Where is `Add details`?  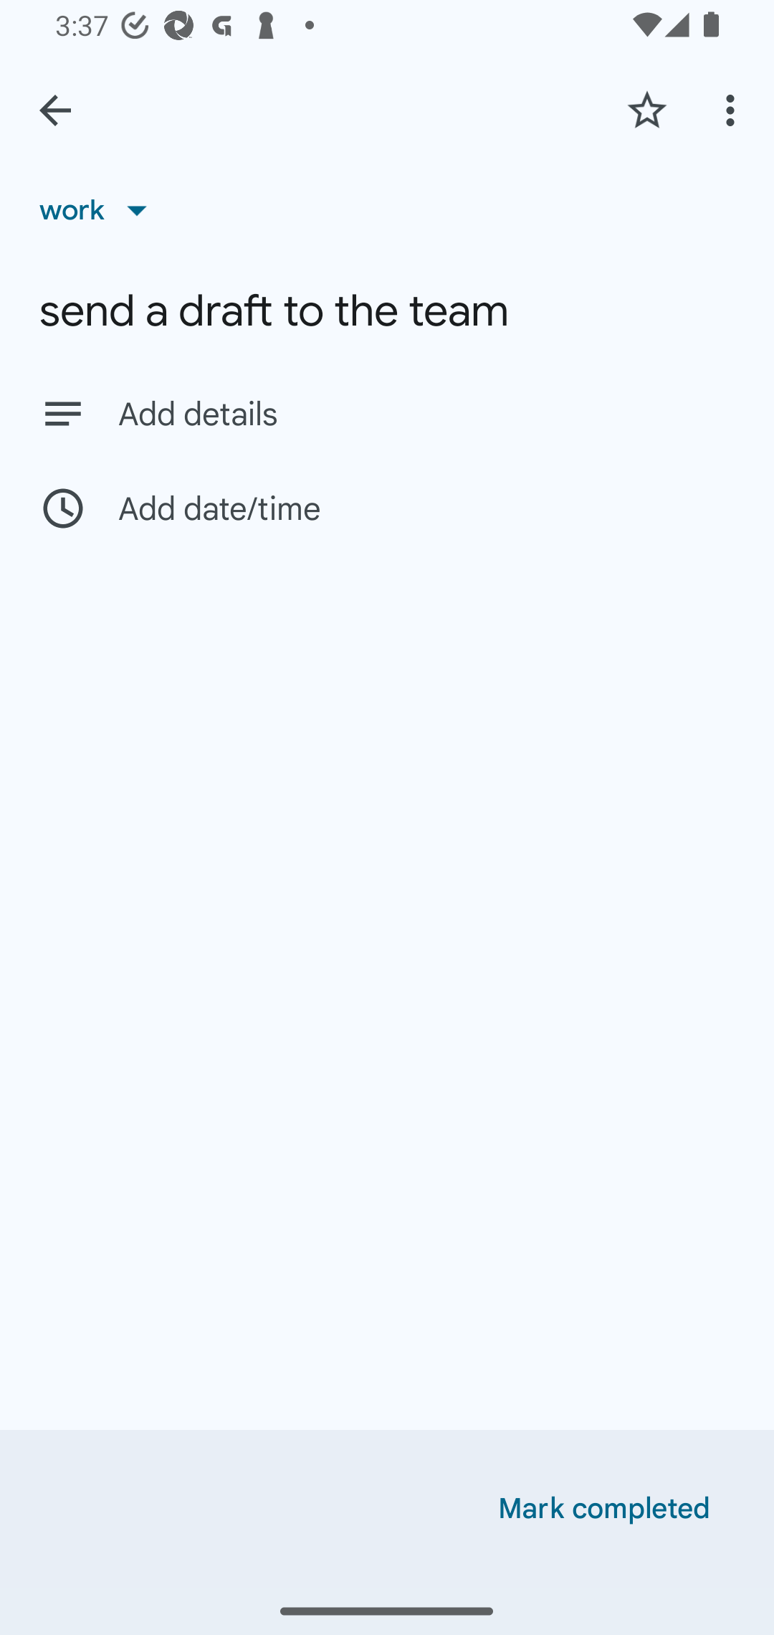
Add details is located at coordinates (426, 414).